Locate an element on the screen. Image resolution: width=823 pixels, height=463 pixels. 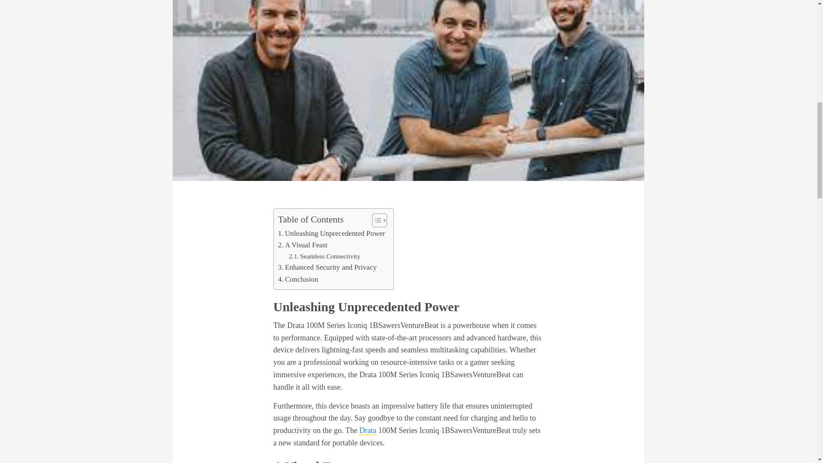
Unleashing Unprecedented Power is located at coordinates (331, 233).